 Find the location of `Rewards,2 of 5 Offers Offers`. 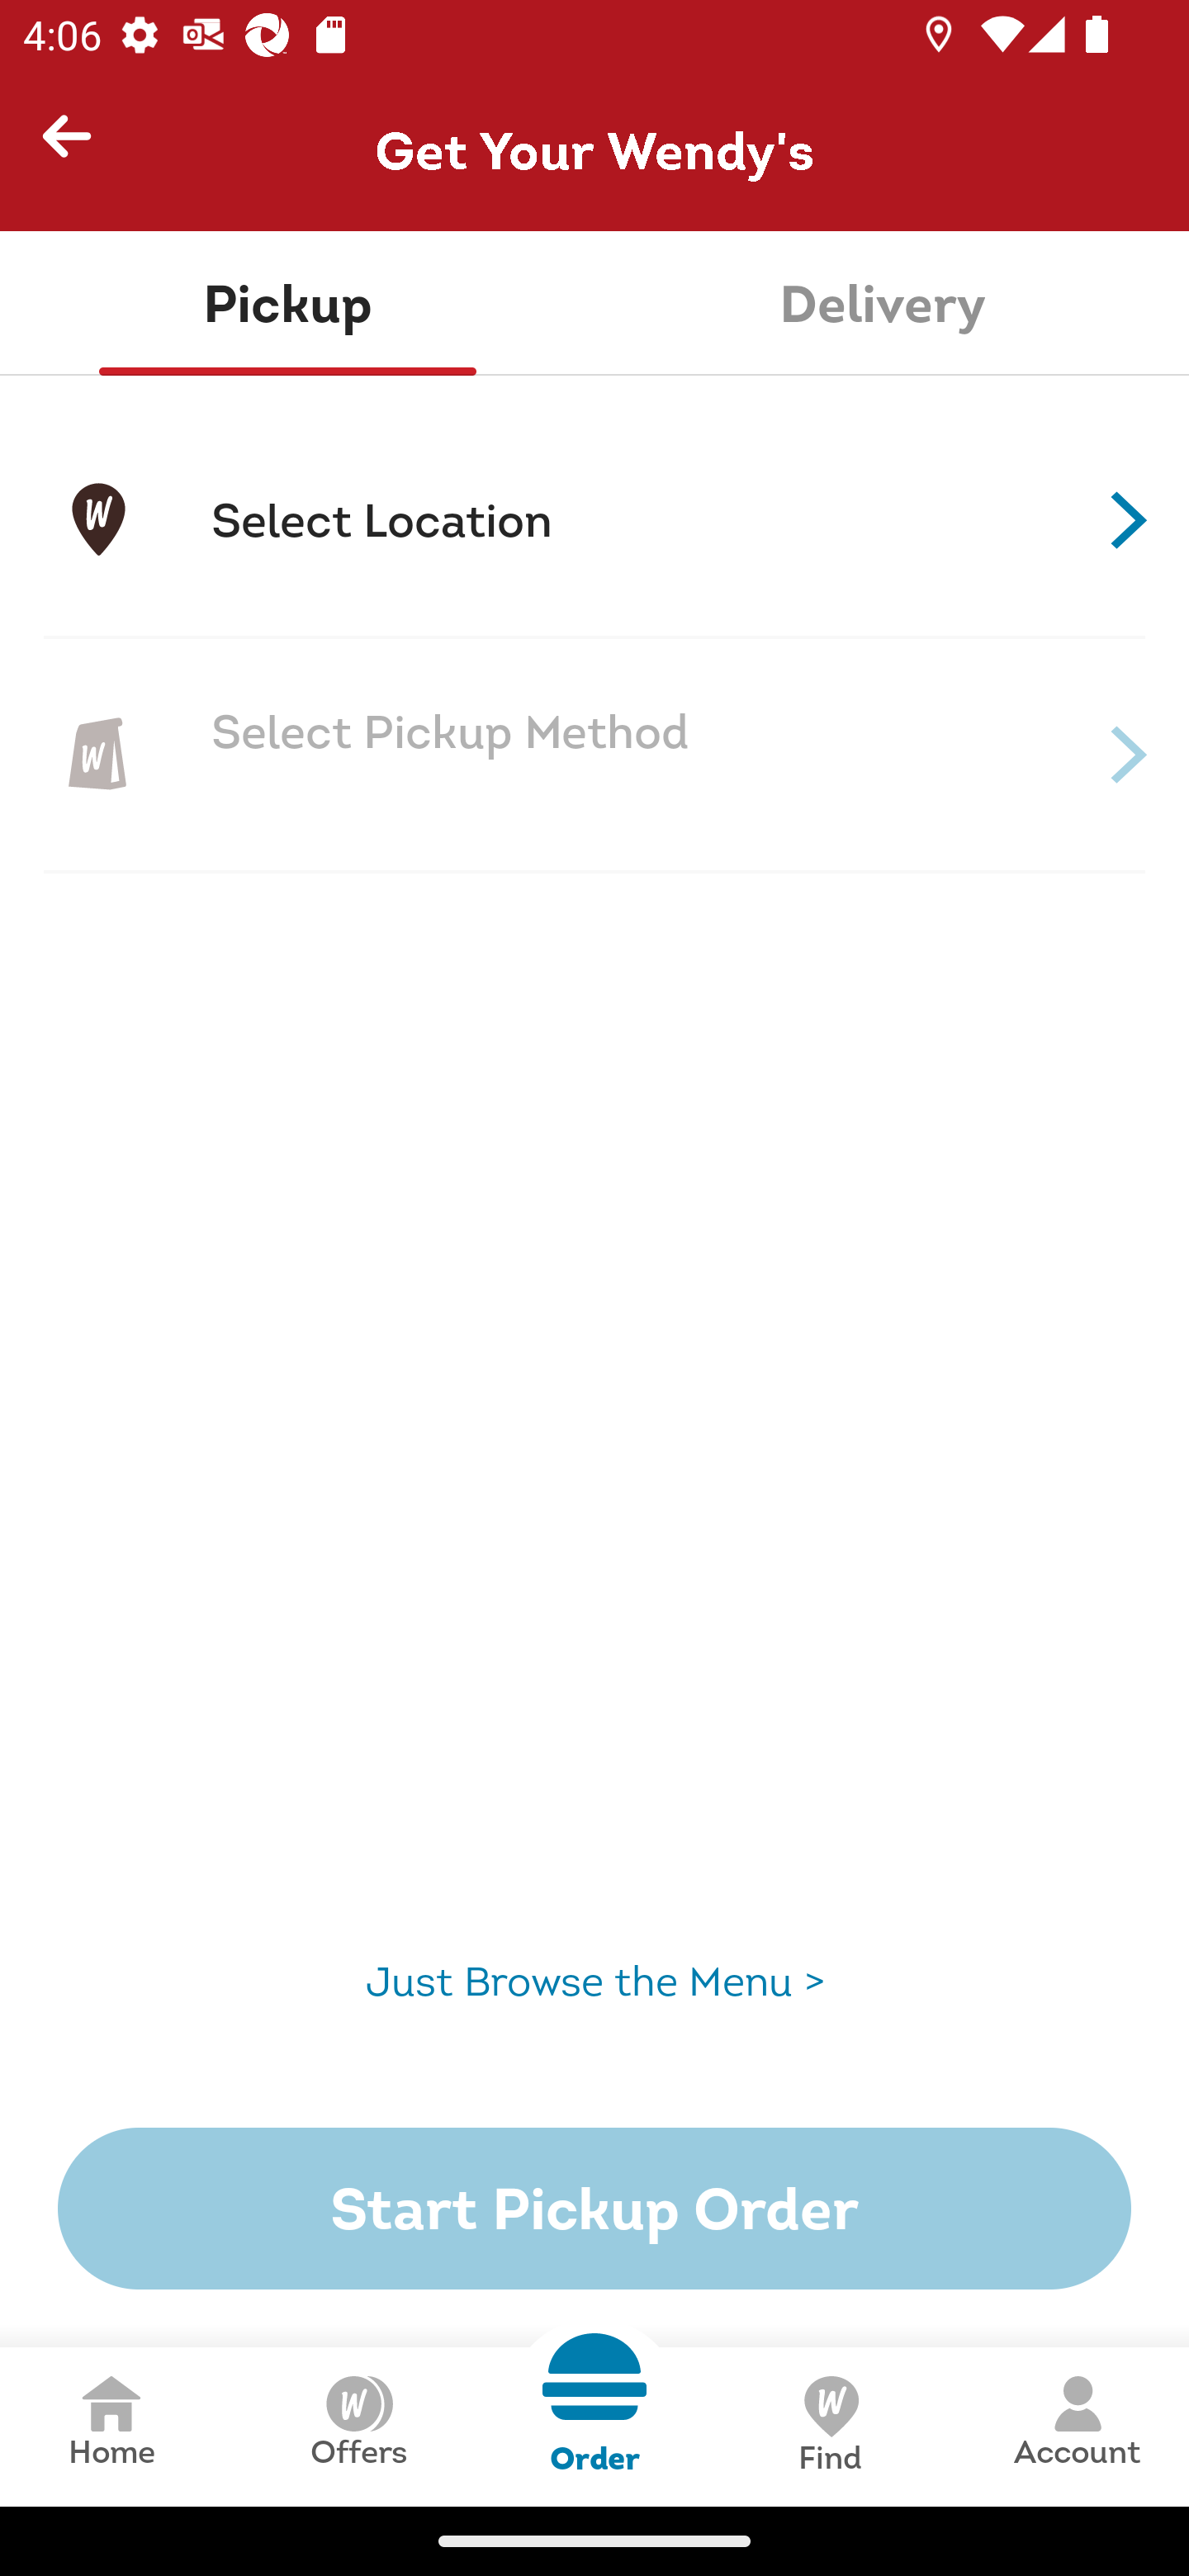

Rewards,2 of 5 Offers Offers is located at coordinates (358, 2426).